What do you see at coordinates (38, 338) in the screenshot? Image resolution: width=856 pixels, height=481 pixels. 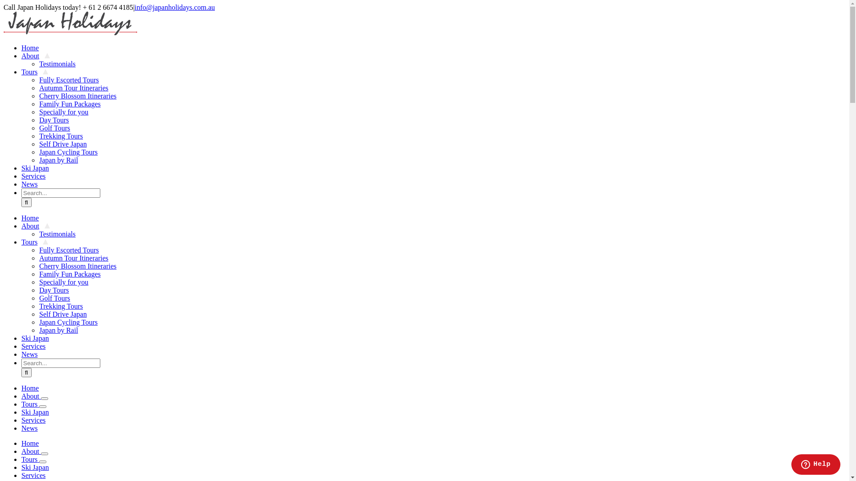 I see `Ski Japan` at bounding box center [38, 338].